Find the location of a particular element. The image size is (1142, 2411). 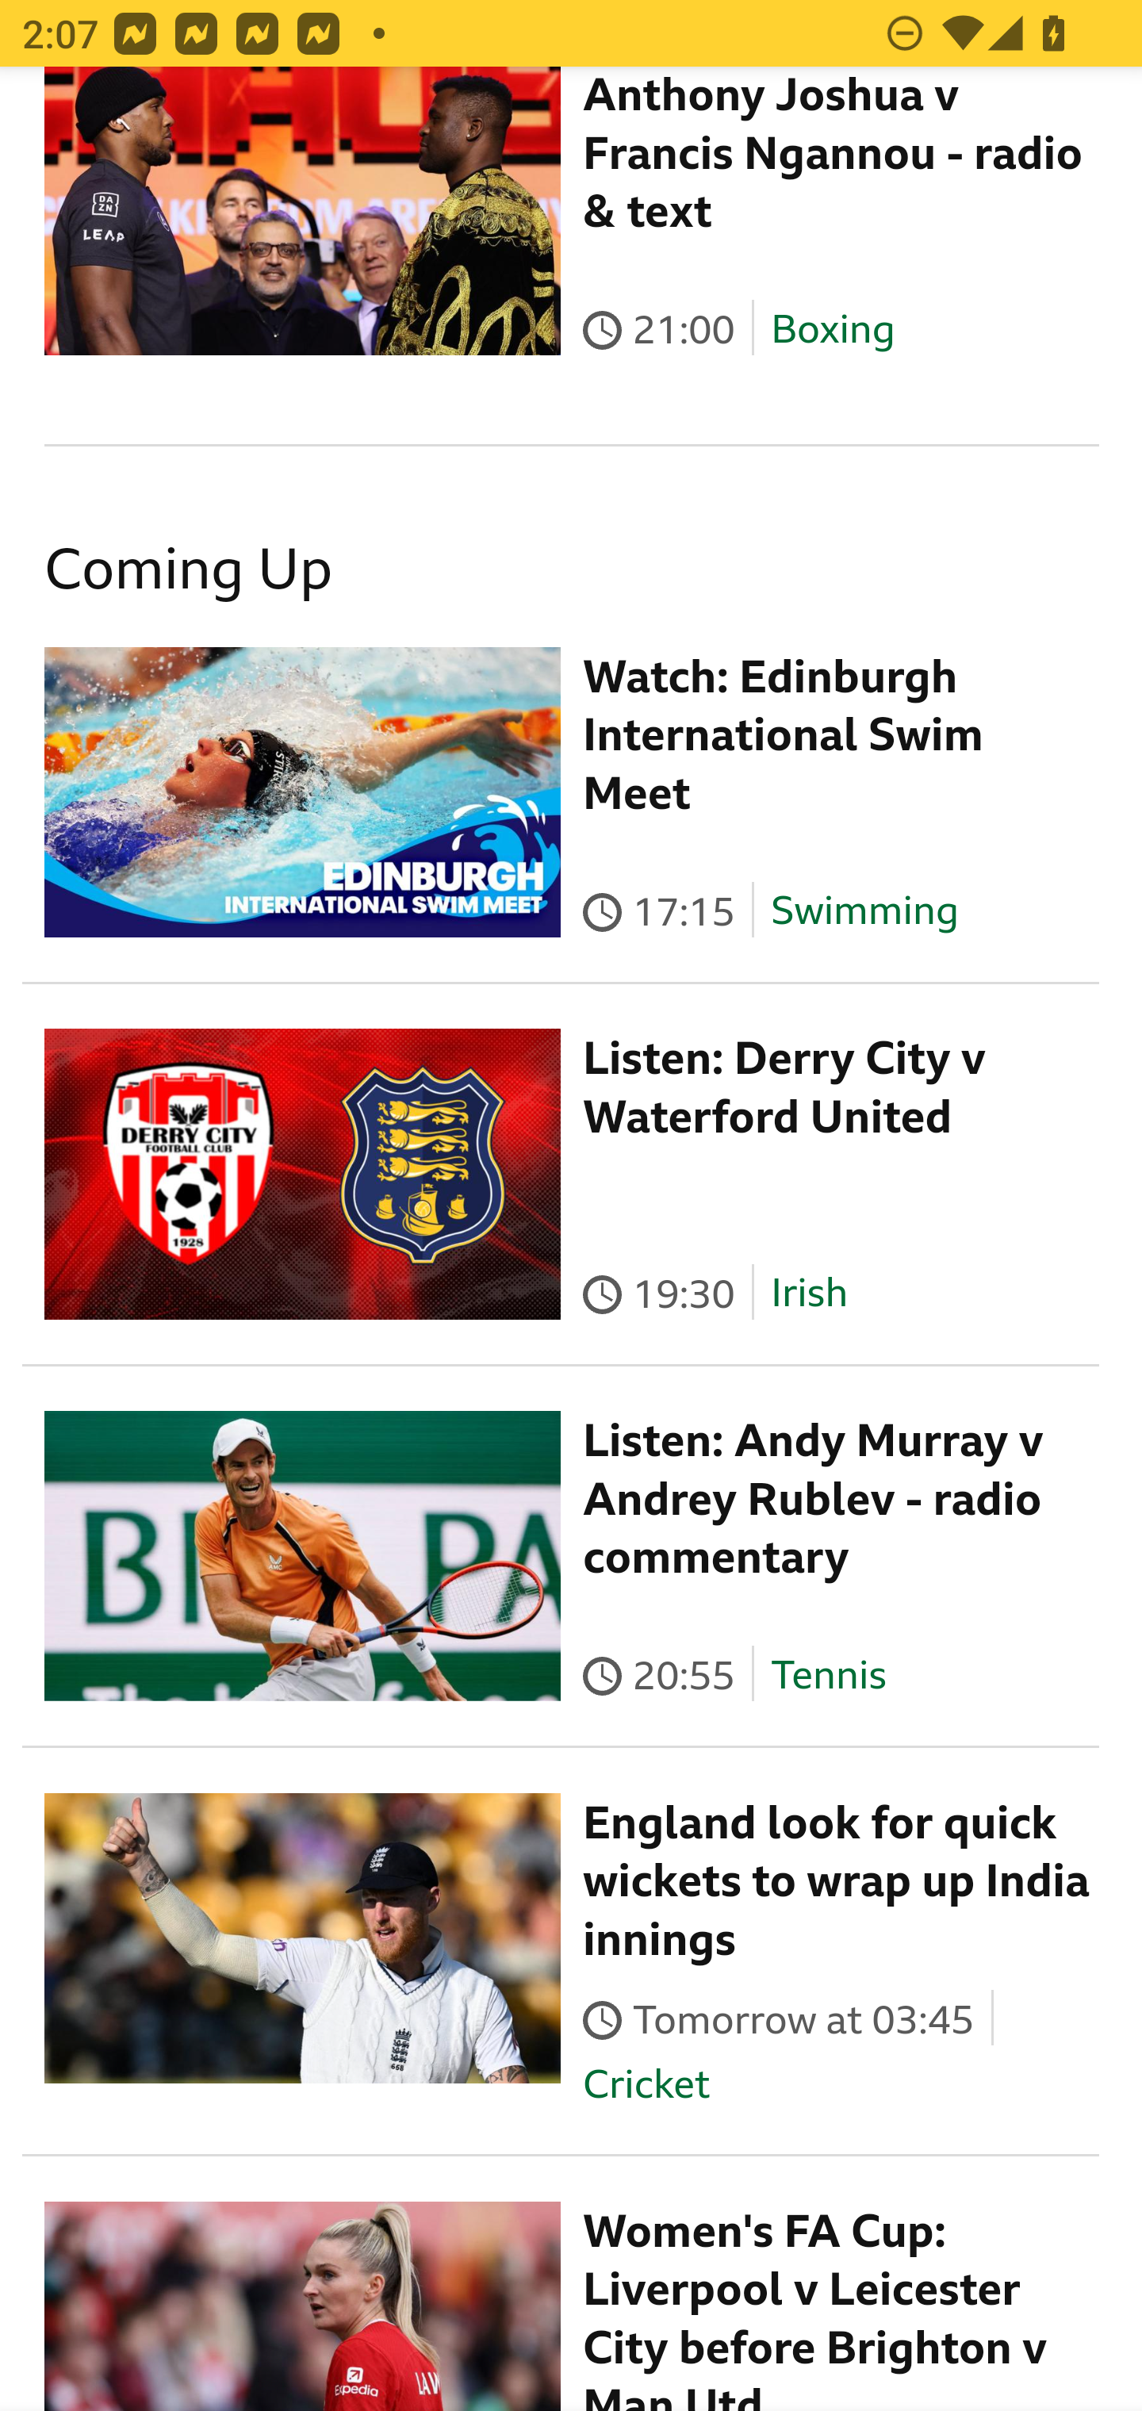

Tennis is located at coordinates (828, 1675).